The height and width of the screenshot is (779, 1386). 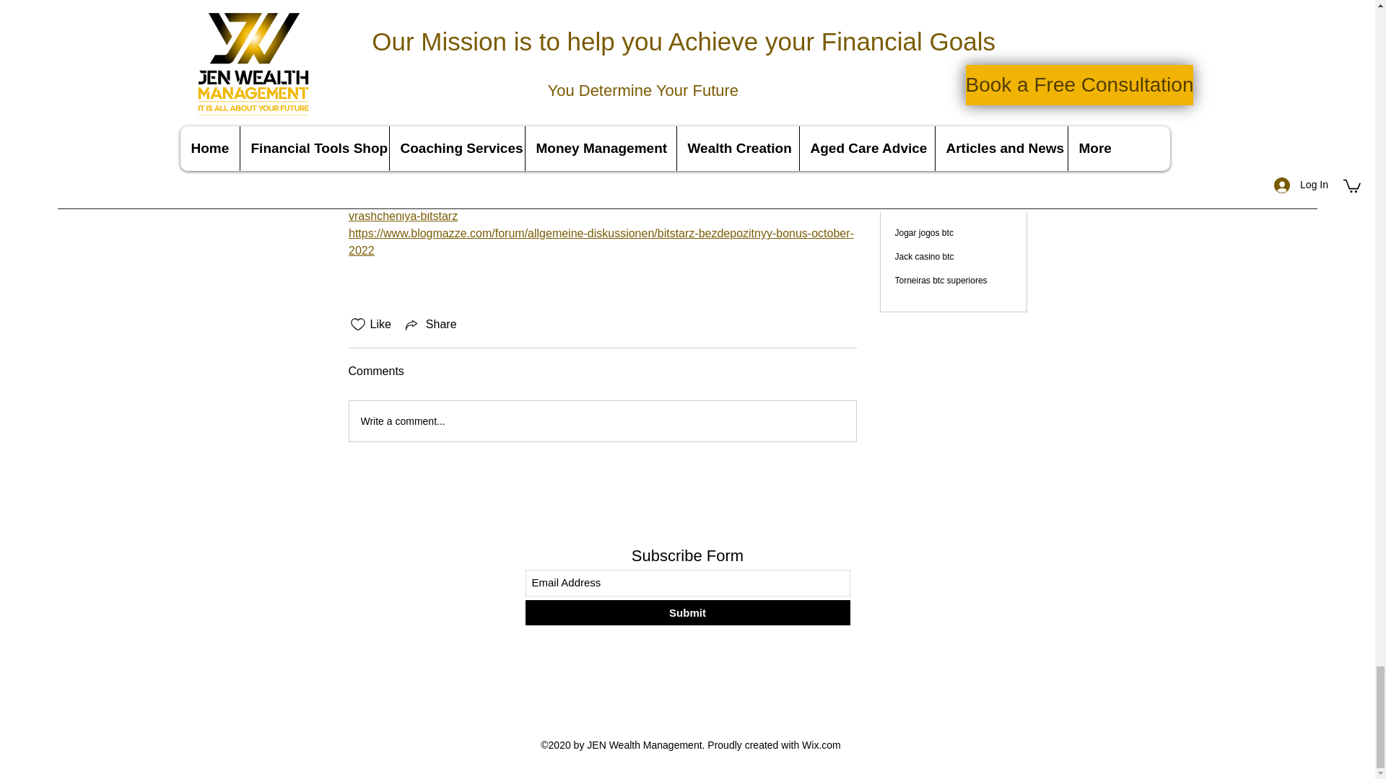 I want to click on Write a comment..., so click(x=602, y=421).